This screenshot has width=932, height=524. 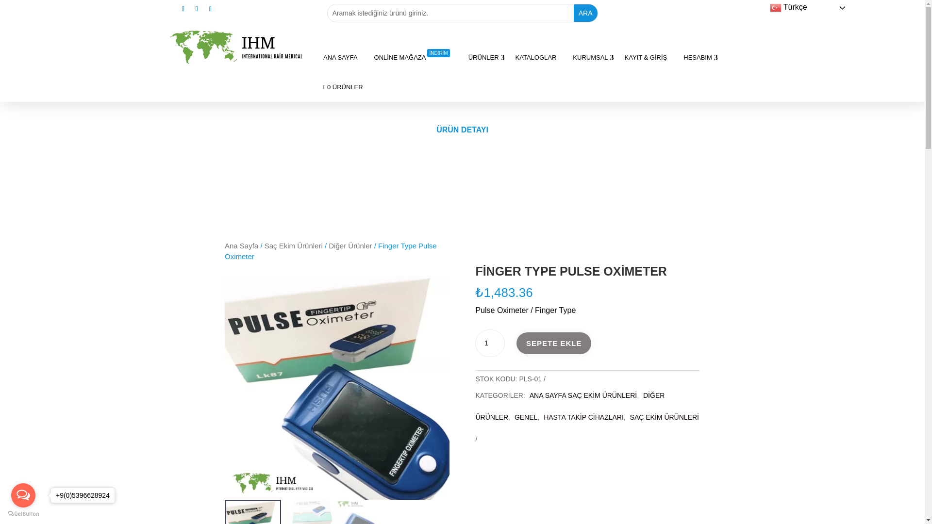 What do you see at coordinates (489, 344) in the screenshot?
I see `1` at bounding box center [489, 344].